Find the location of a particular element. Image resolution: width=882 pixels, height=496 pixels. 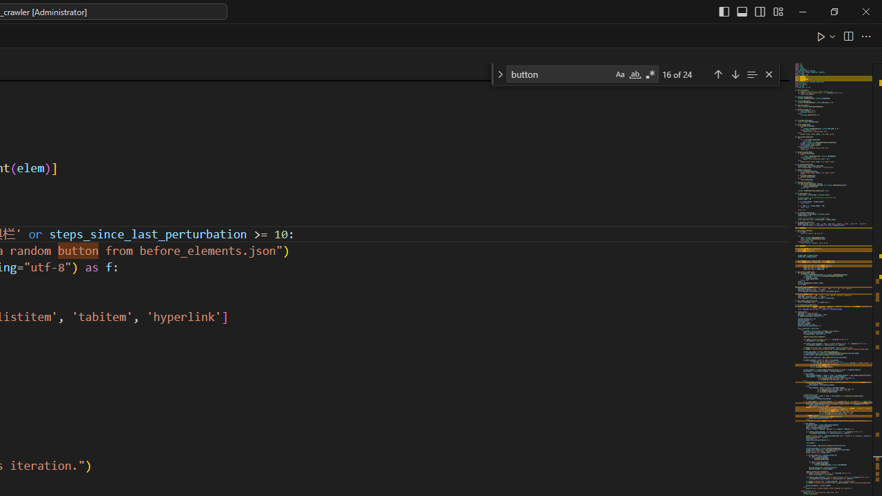

Toggle Primary Side Bar (Ctrl+B) is located at coordinates (724, 11).